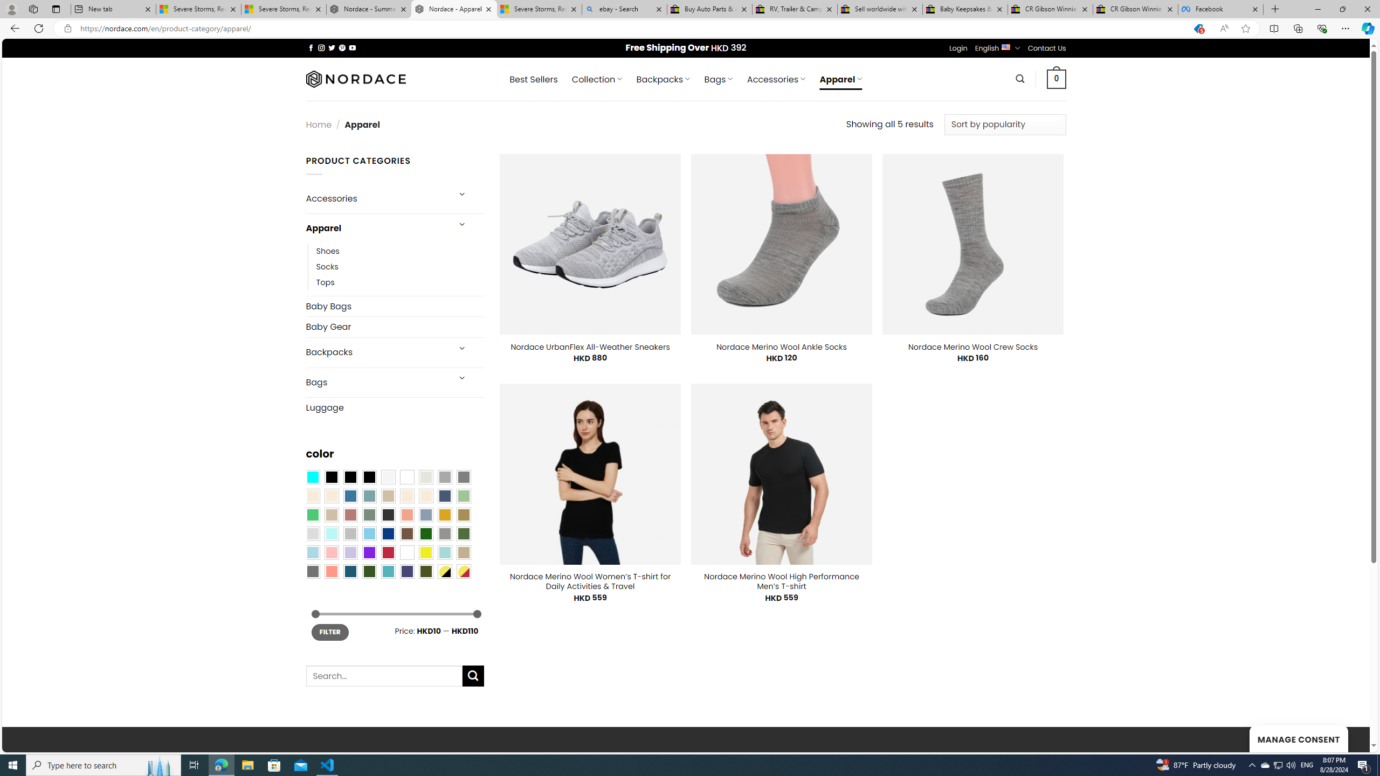  What do you see at coordinates (312, 496) in the screenshot?
I see `Beige` at bounding box center [312, 496].